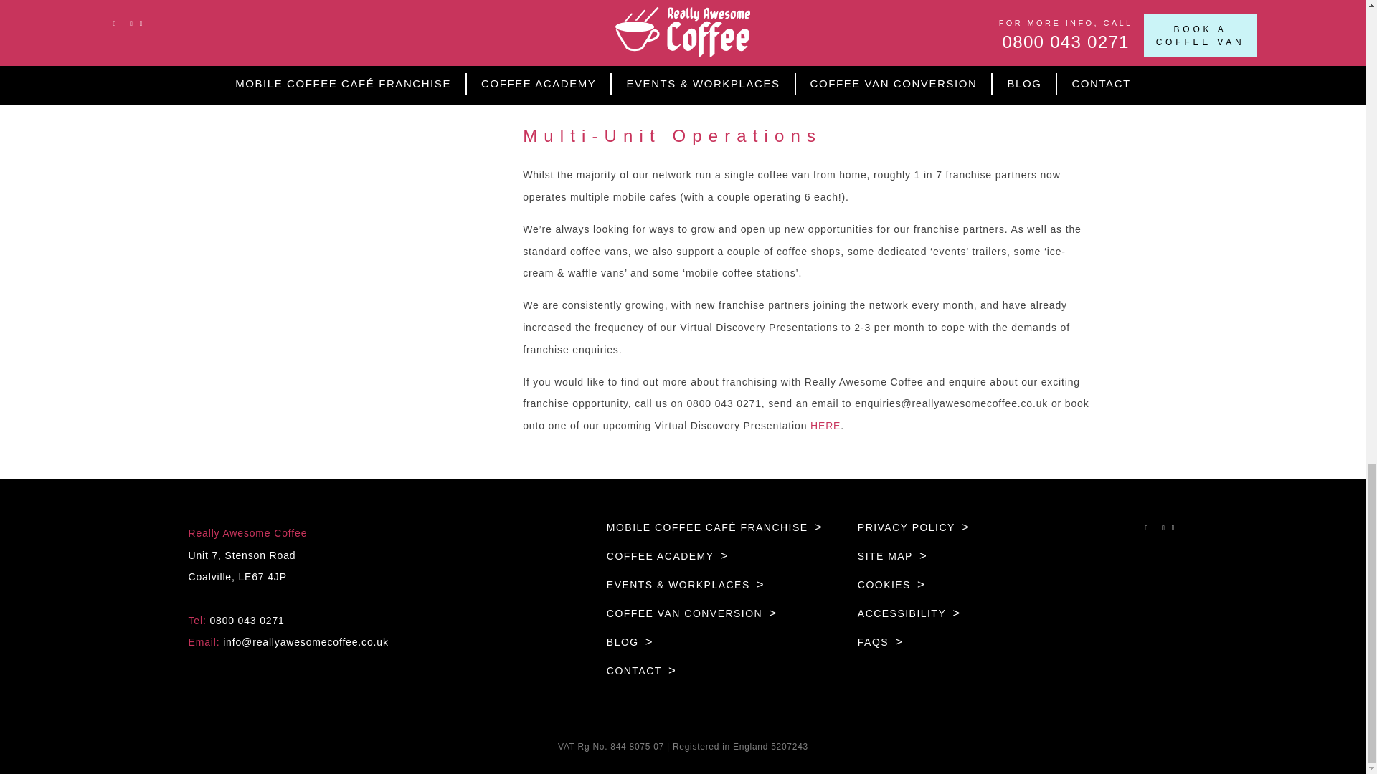 The image size is (1377, 774). I want to click on COFFEE ACADEMY, so click(667, 556).